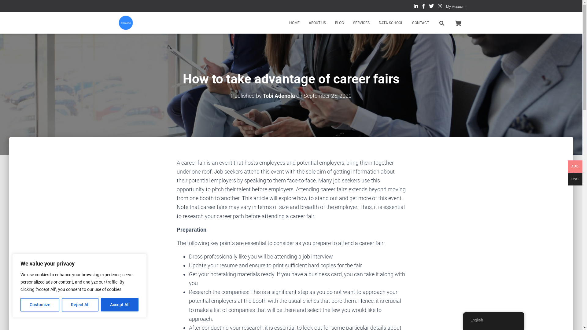 Image resolution: width=587 pixels, height=330 pixels. I want to click on BLOG, so click(339, 23).